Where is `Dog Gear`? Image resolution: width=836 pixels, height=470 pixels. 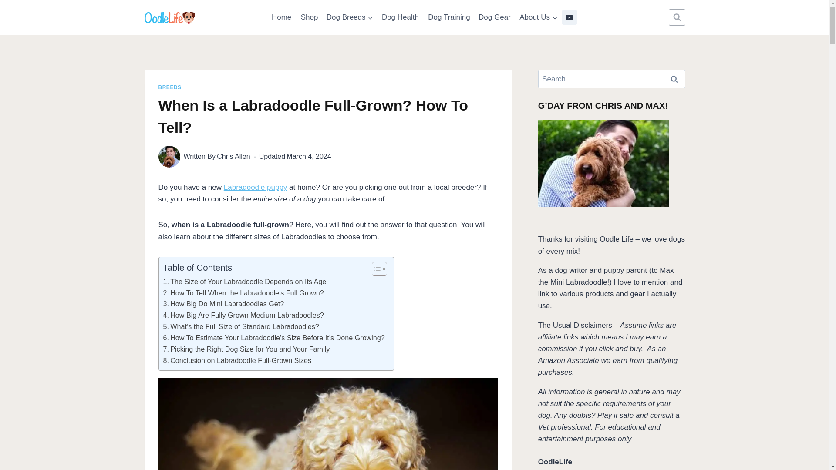
Dog Gear is located at coordinates (494, 17).